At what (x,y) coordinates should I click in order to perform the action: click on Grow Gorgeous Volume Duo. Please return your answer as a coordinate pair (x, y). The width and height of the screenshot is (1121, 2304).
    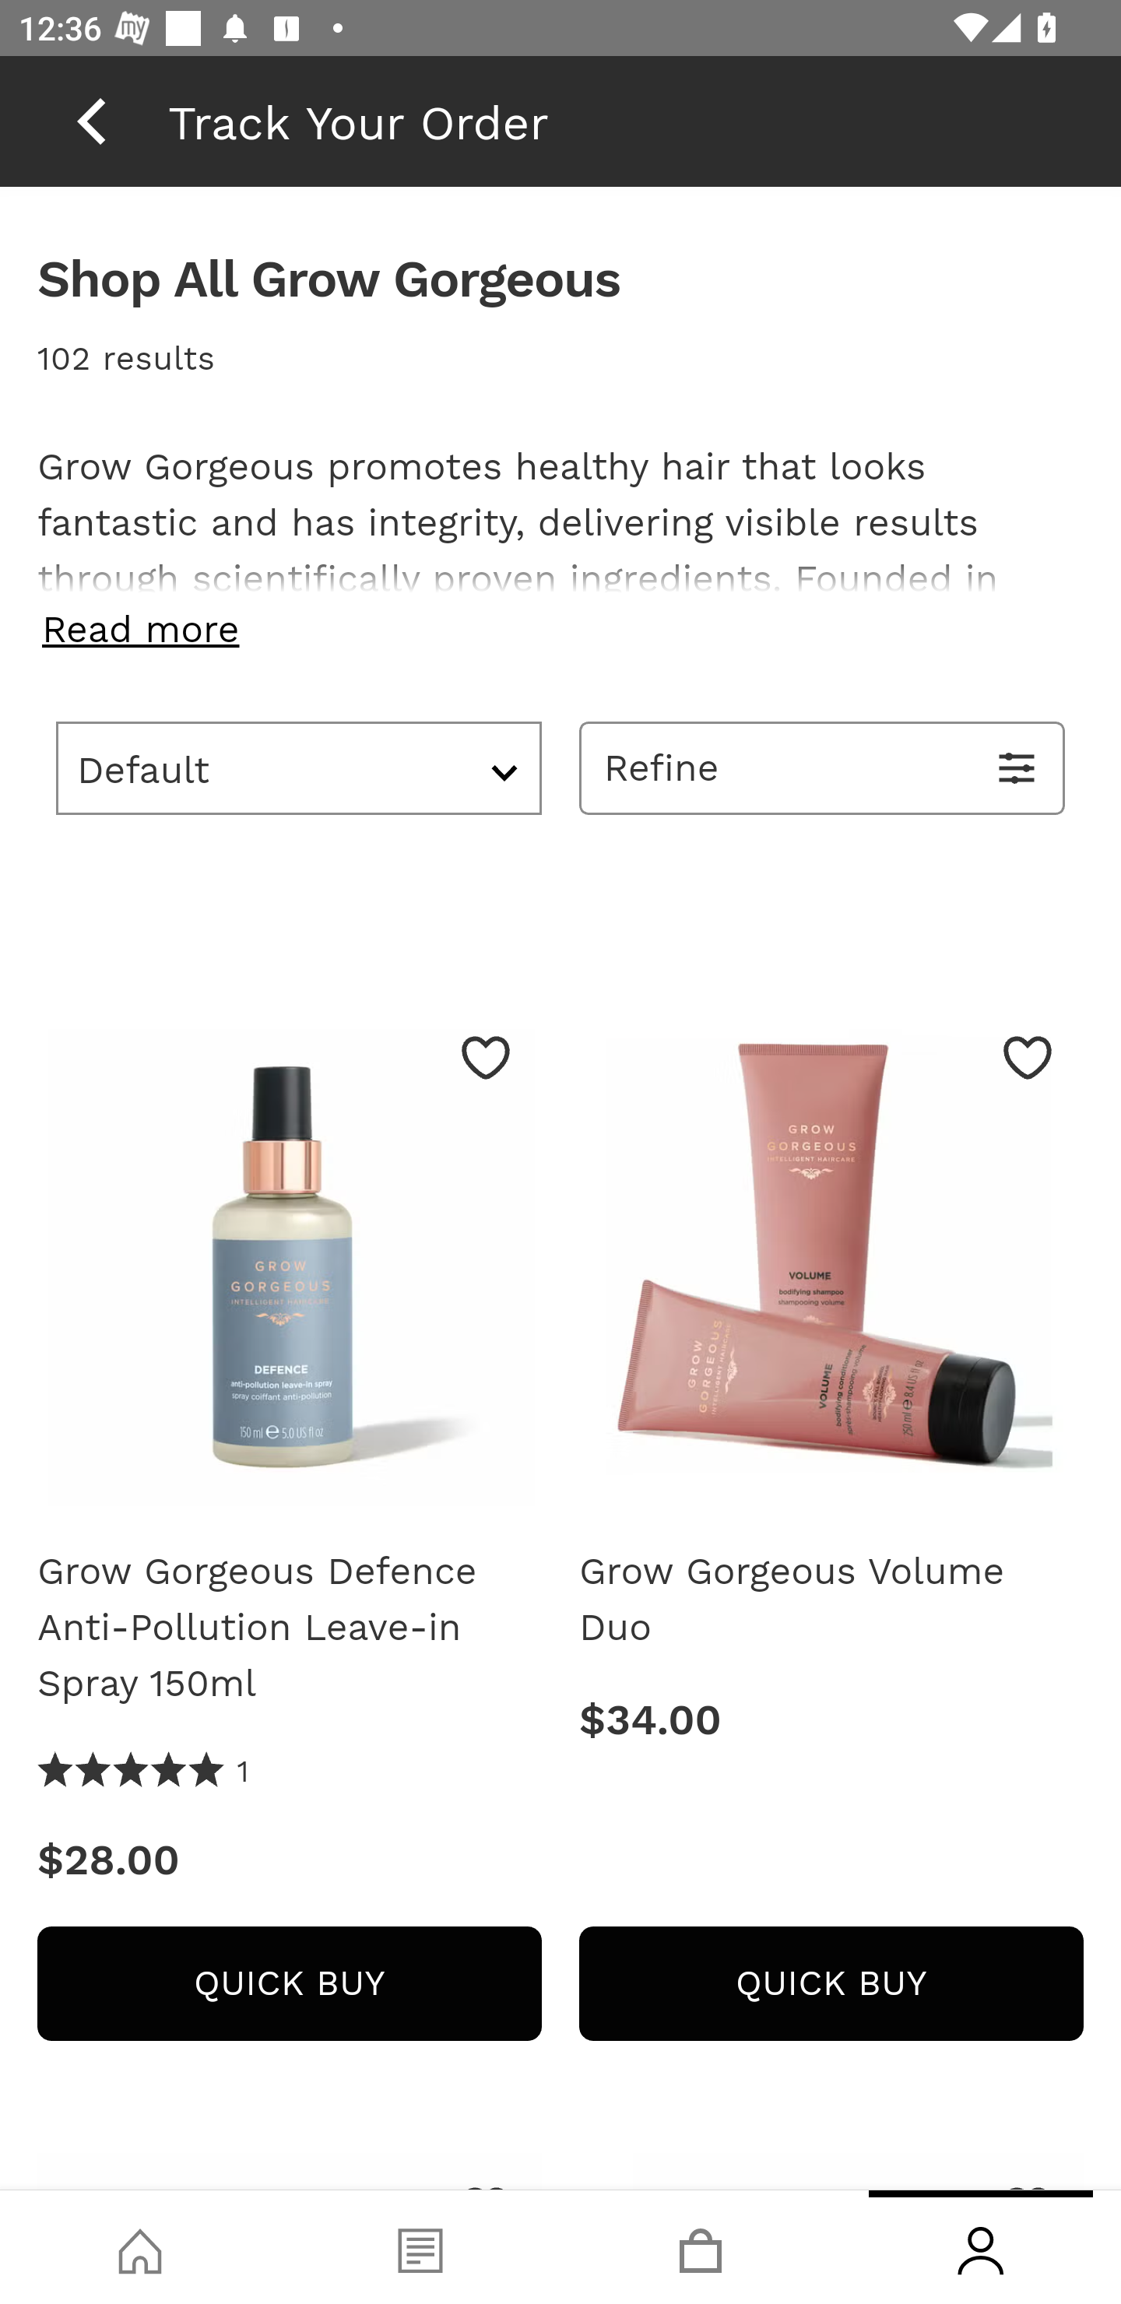
    Looking at the image, I should click on (831, 1263).